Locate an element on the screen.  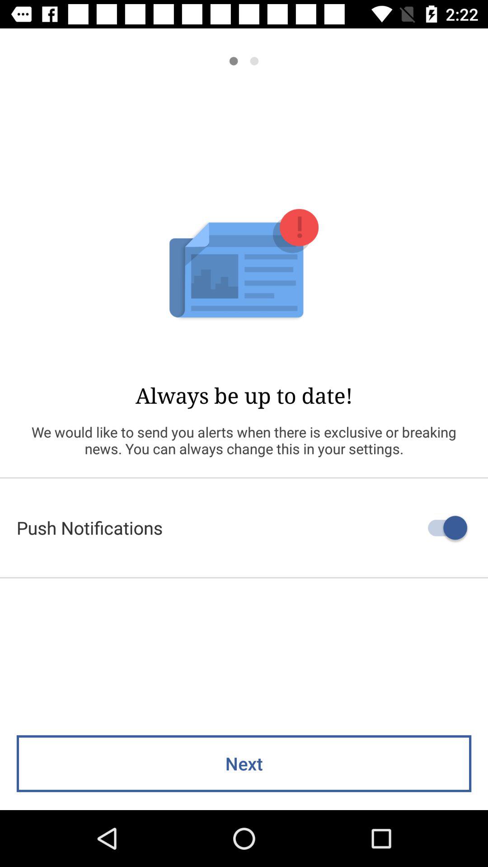
tap the push notifications icon is located at coordinates (244, 527).